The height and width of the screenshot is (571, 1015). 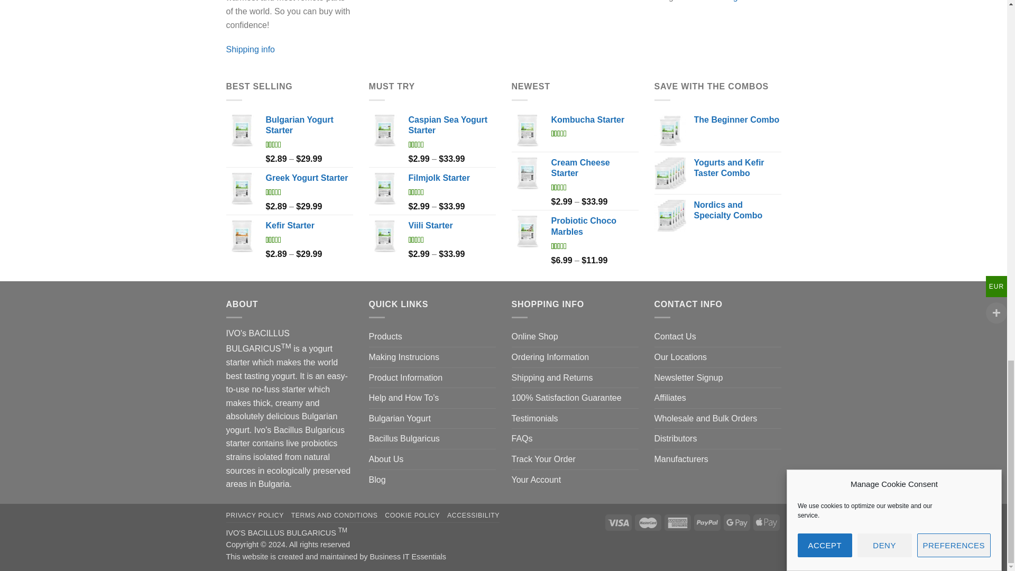 What do you see at coordinates (451, 126) in the screenshot?
I see `Caspian Sea Yogurt Starter` at bounding box center [451, 126].